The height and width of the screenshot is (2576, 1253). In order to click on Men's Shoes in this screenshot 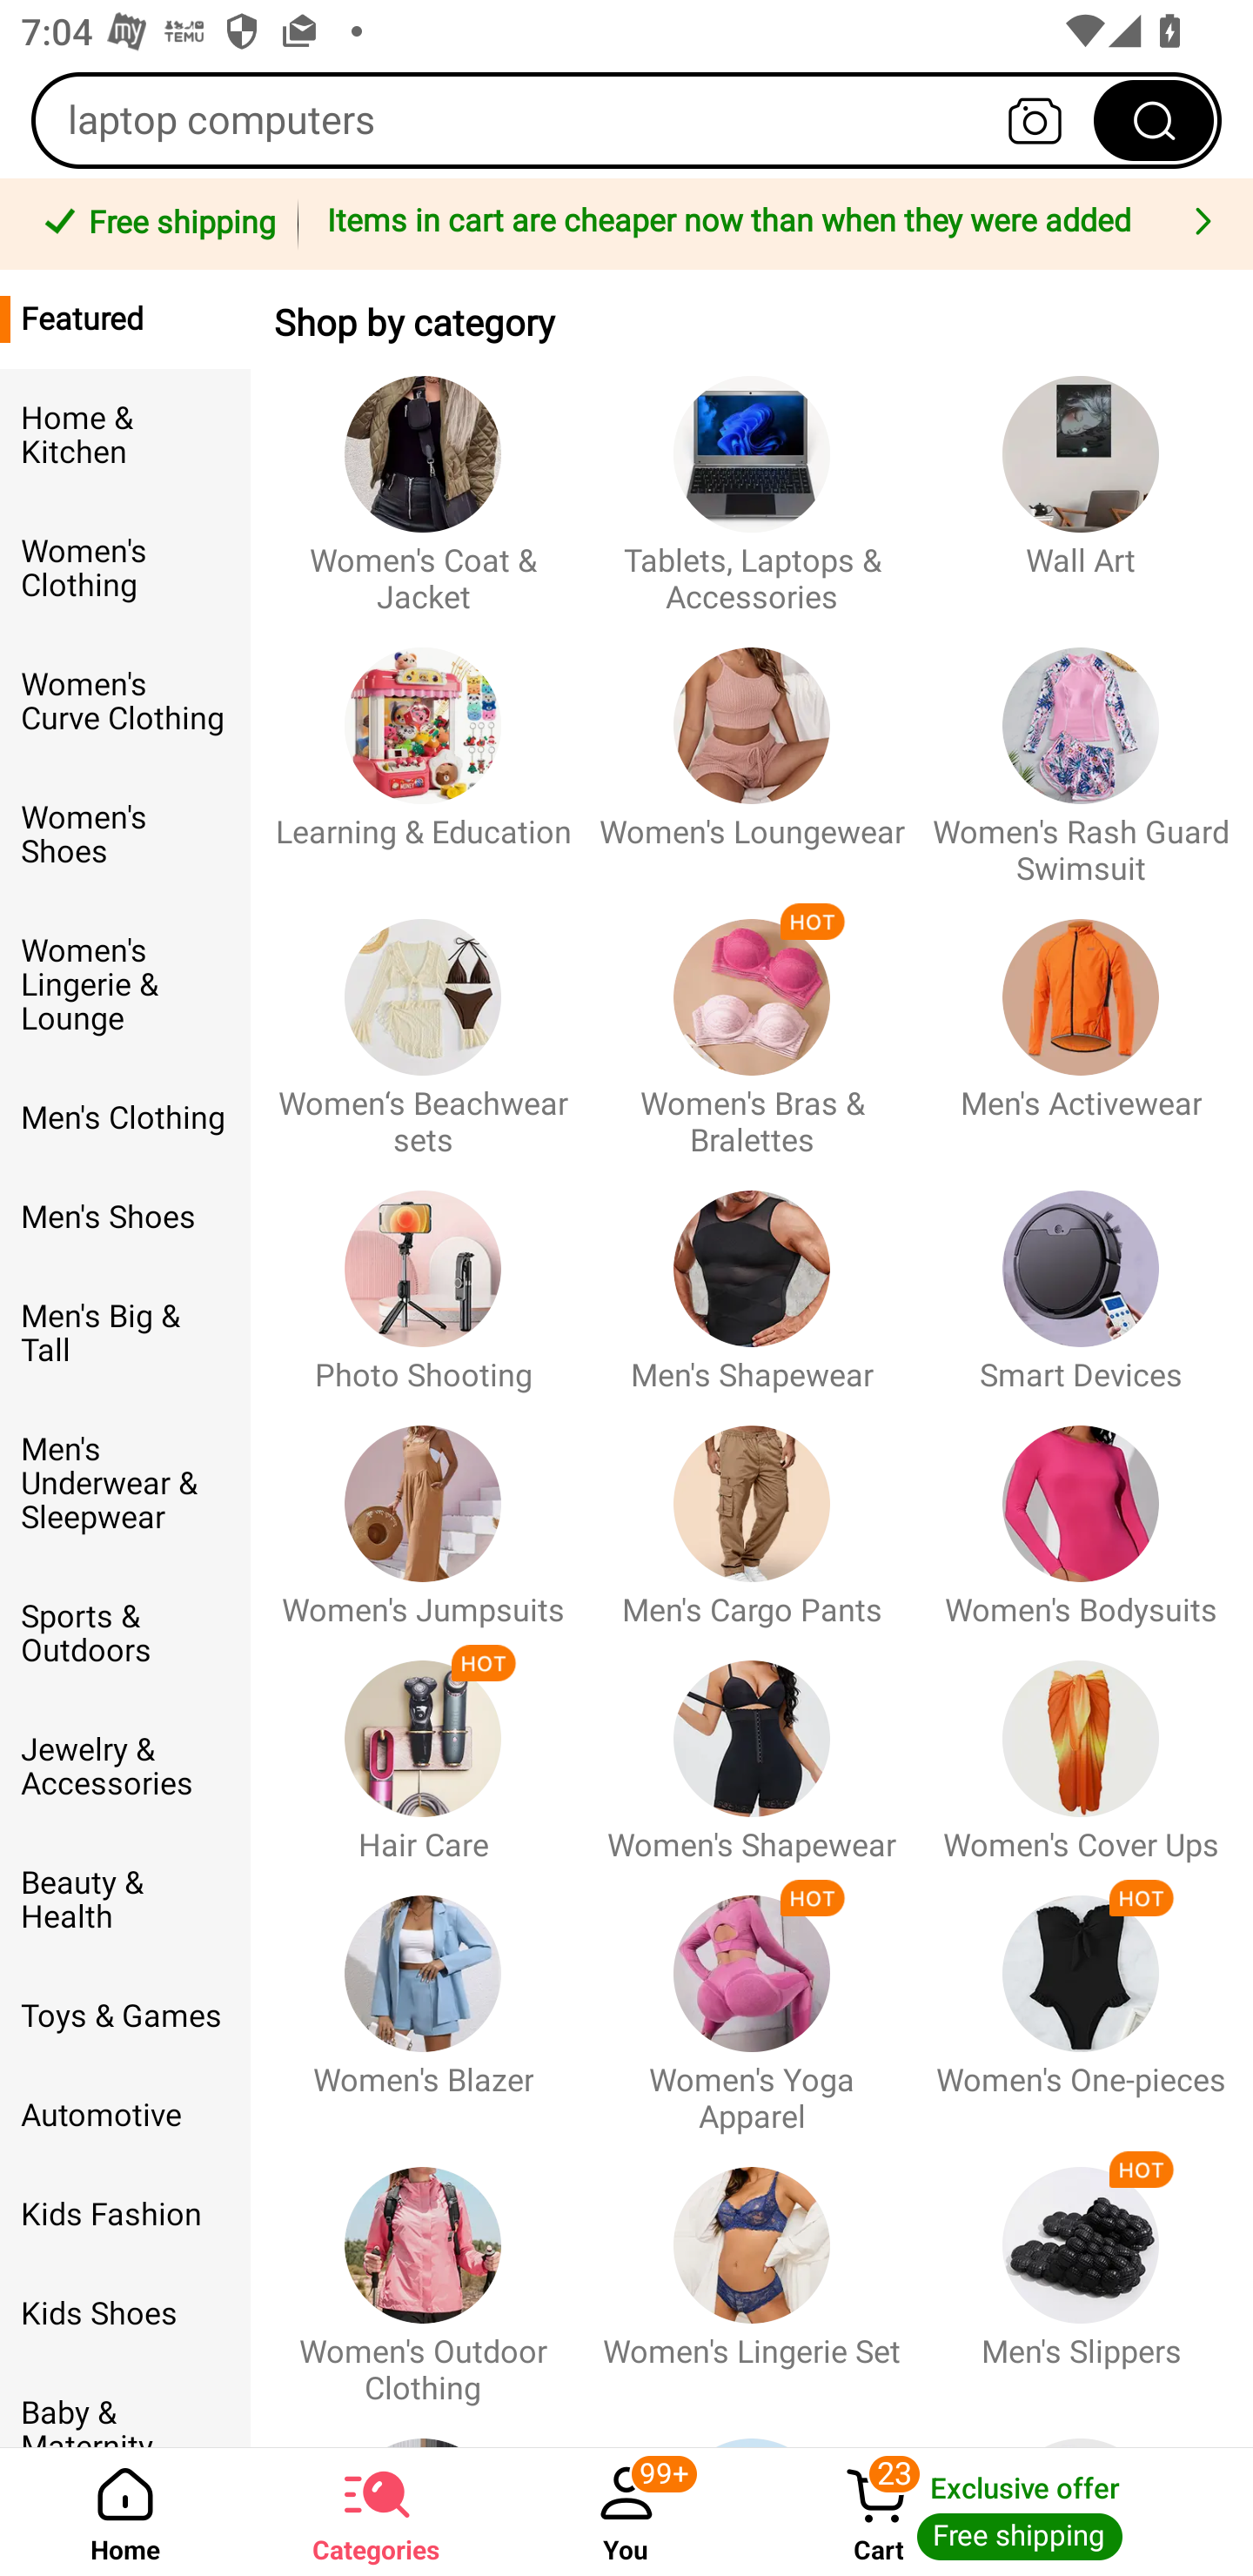, I will do `click(125, 1217)`.